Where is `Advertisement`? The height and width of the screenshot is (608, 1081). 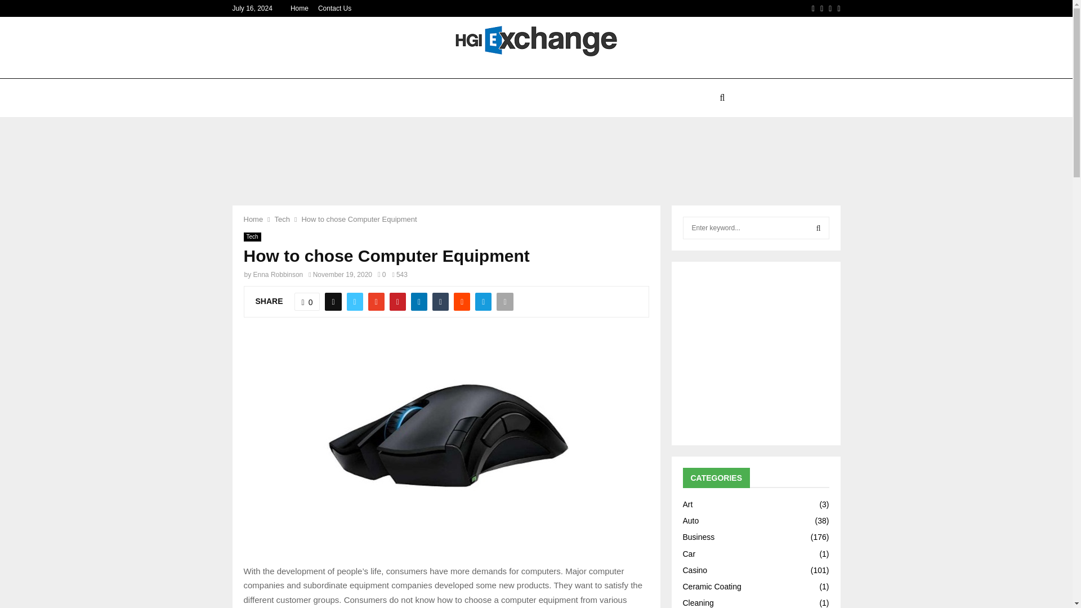
Advertisement is located at coordinates (535, 154).